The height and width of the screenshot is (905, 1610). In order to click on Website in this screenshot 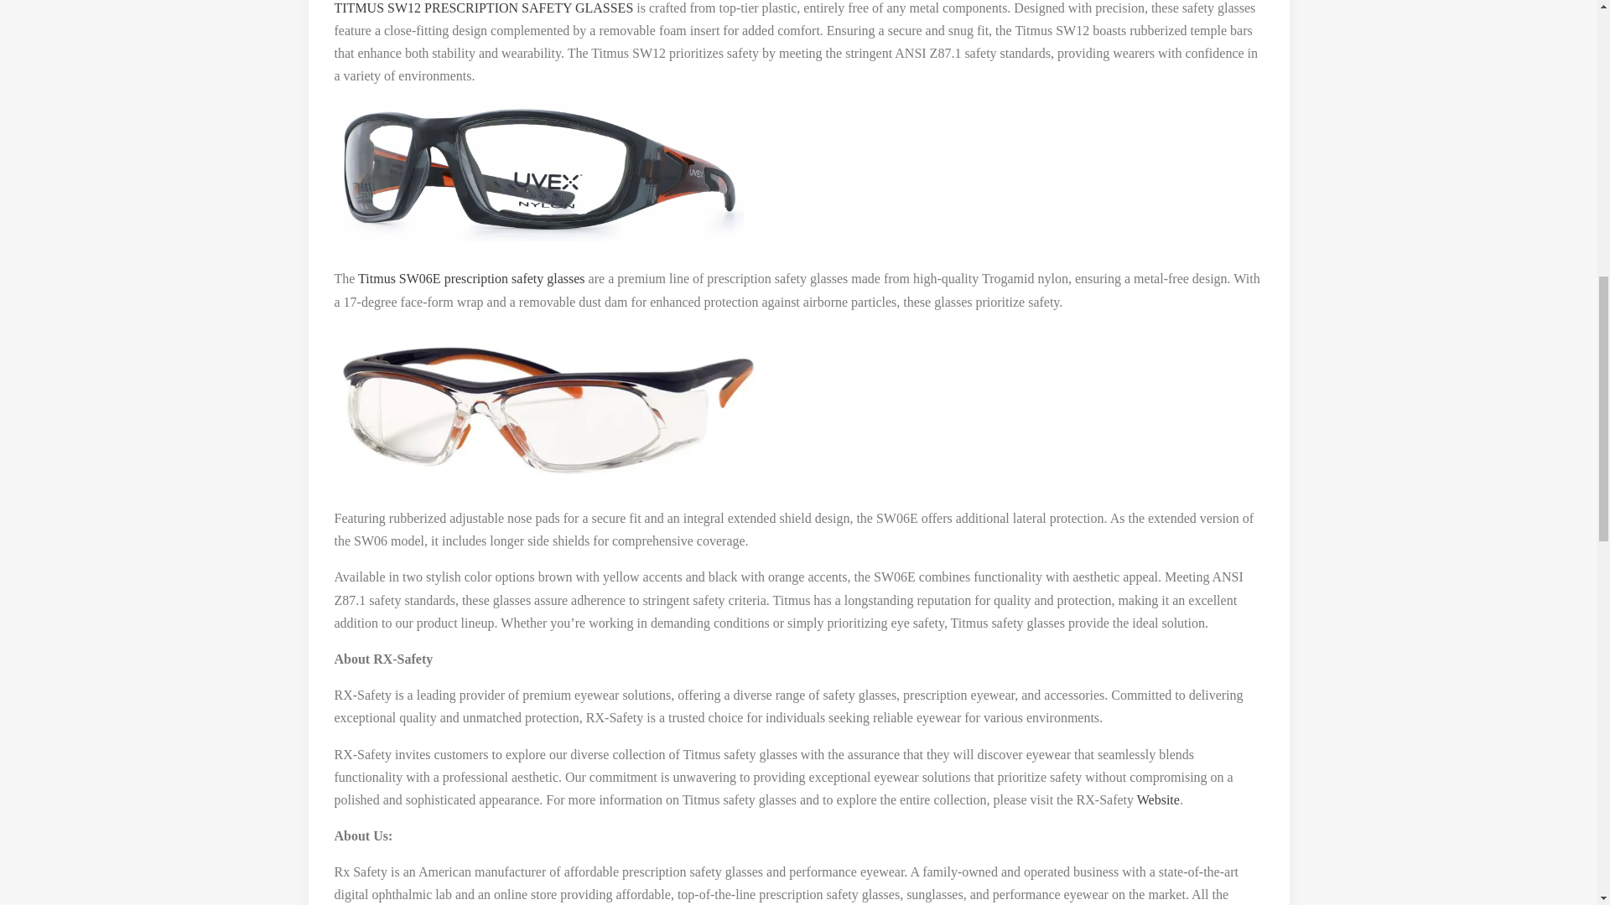, I will do `click(1158, 799)`.